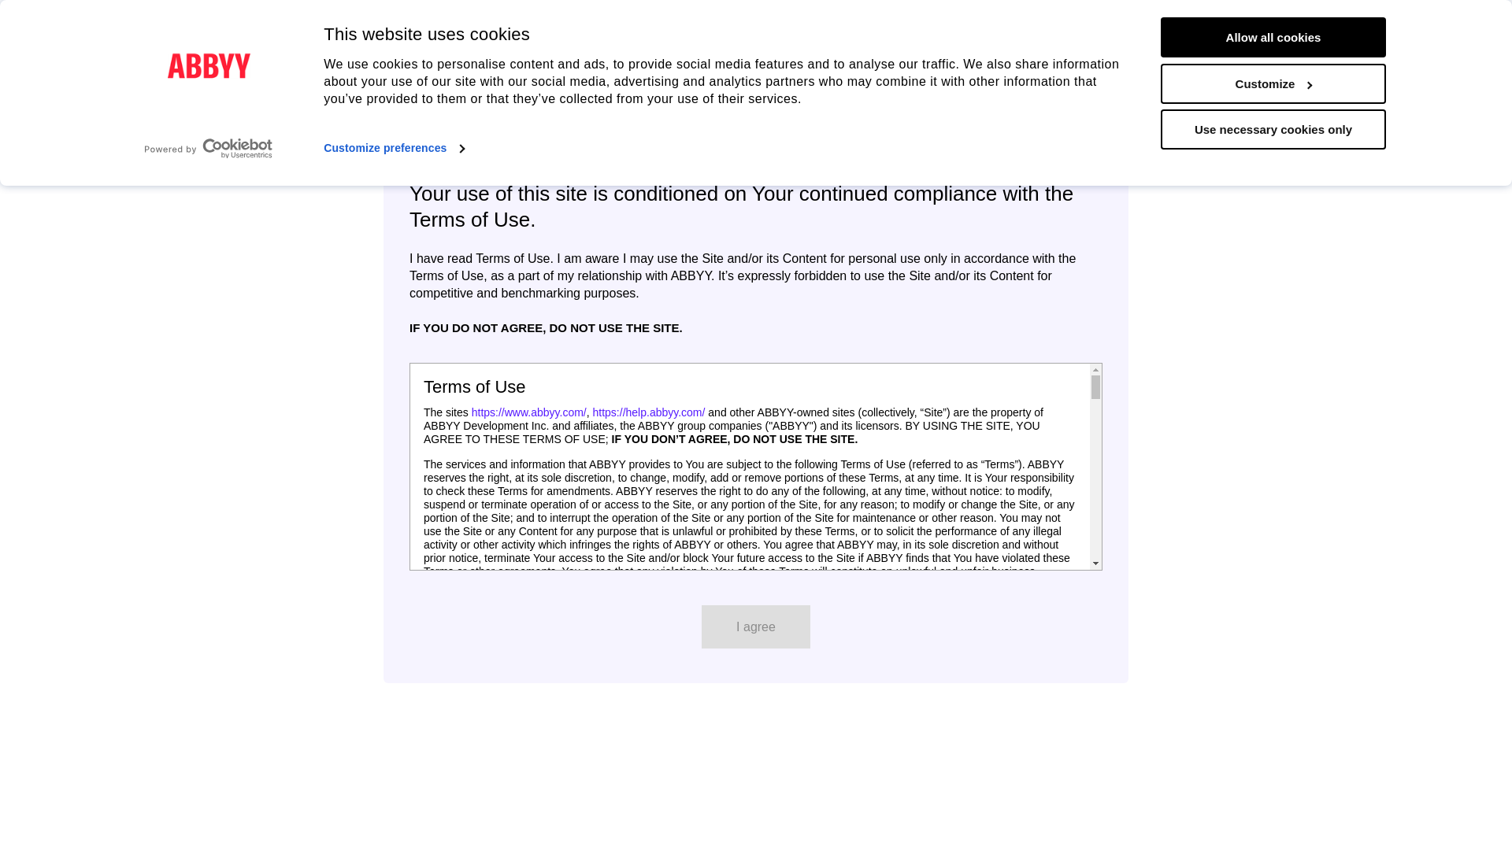  What do you see at coordinates (394, 147) in the screenshot?
I see `Customize preferences` at bounding box center [394, 147].